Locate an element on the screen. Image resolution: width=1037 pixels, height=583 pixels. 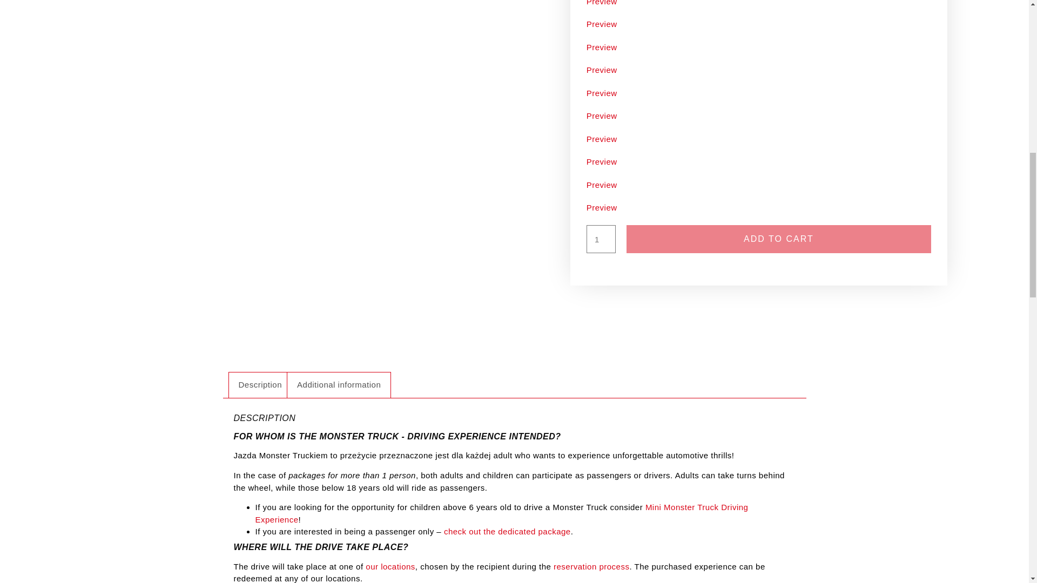
1 is located at coordinates (601, 239).